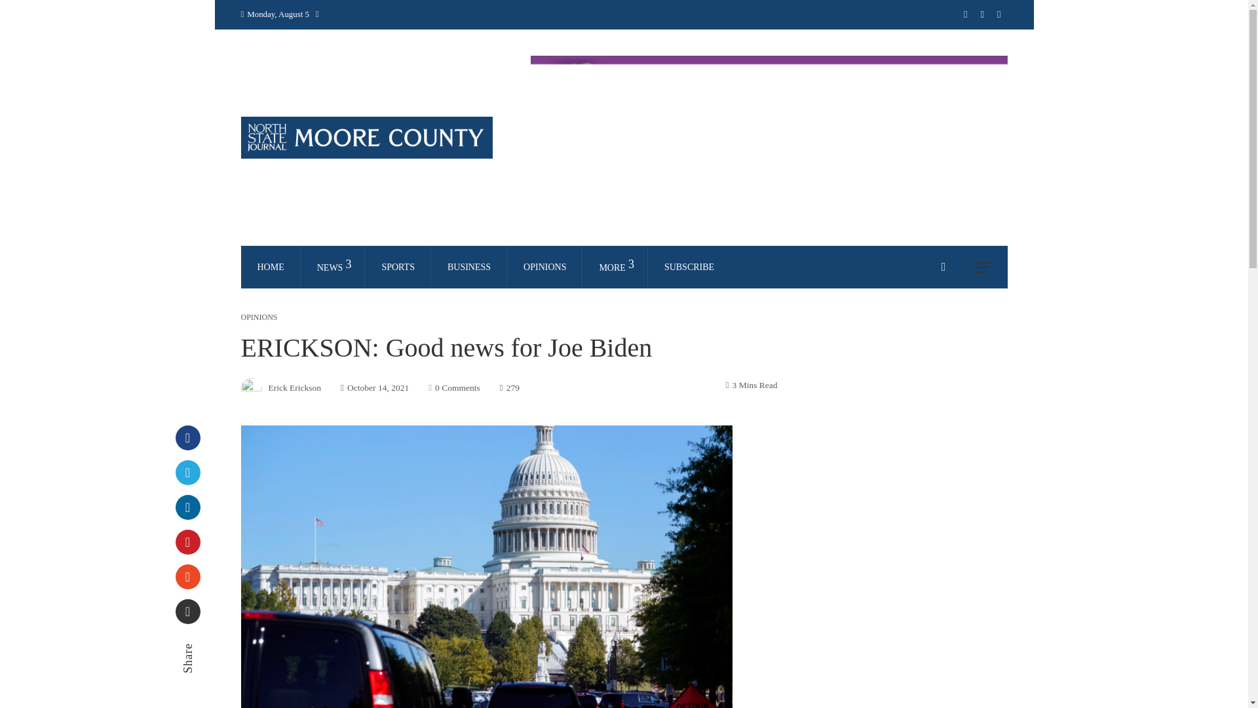 The width and height of the screenshot is (1258, 708). What do you see at coordinates (187, 472) in the screenshot?
I see `Twitter` at bounding box center [187, 472].